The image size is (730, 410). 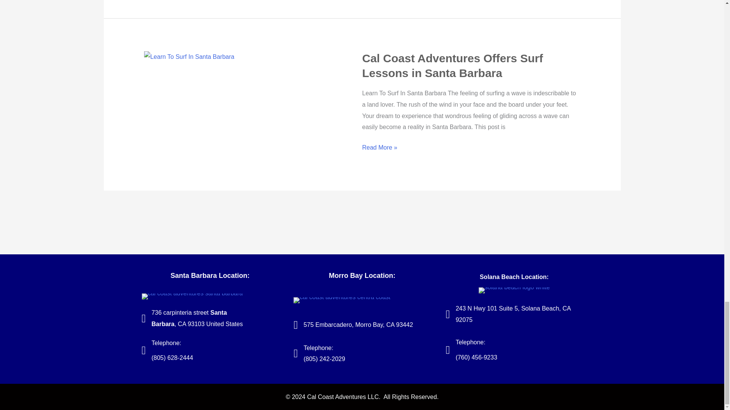 I want to click on cal coast solana beach logo horizontal white, so click(x=514, y=290).